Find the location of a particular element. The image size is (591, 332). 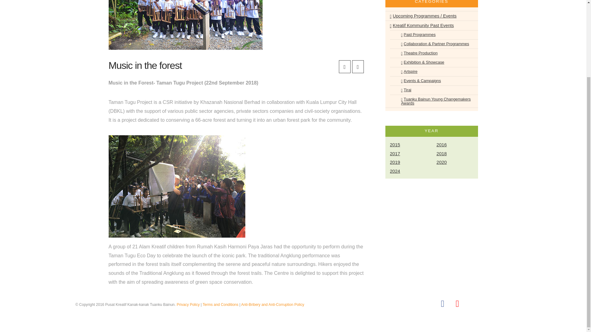

Tuanku Bainun Young Changemakers Awards is located at coordinates (436, 101).